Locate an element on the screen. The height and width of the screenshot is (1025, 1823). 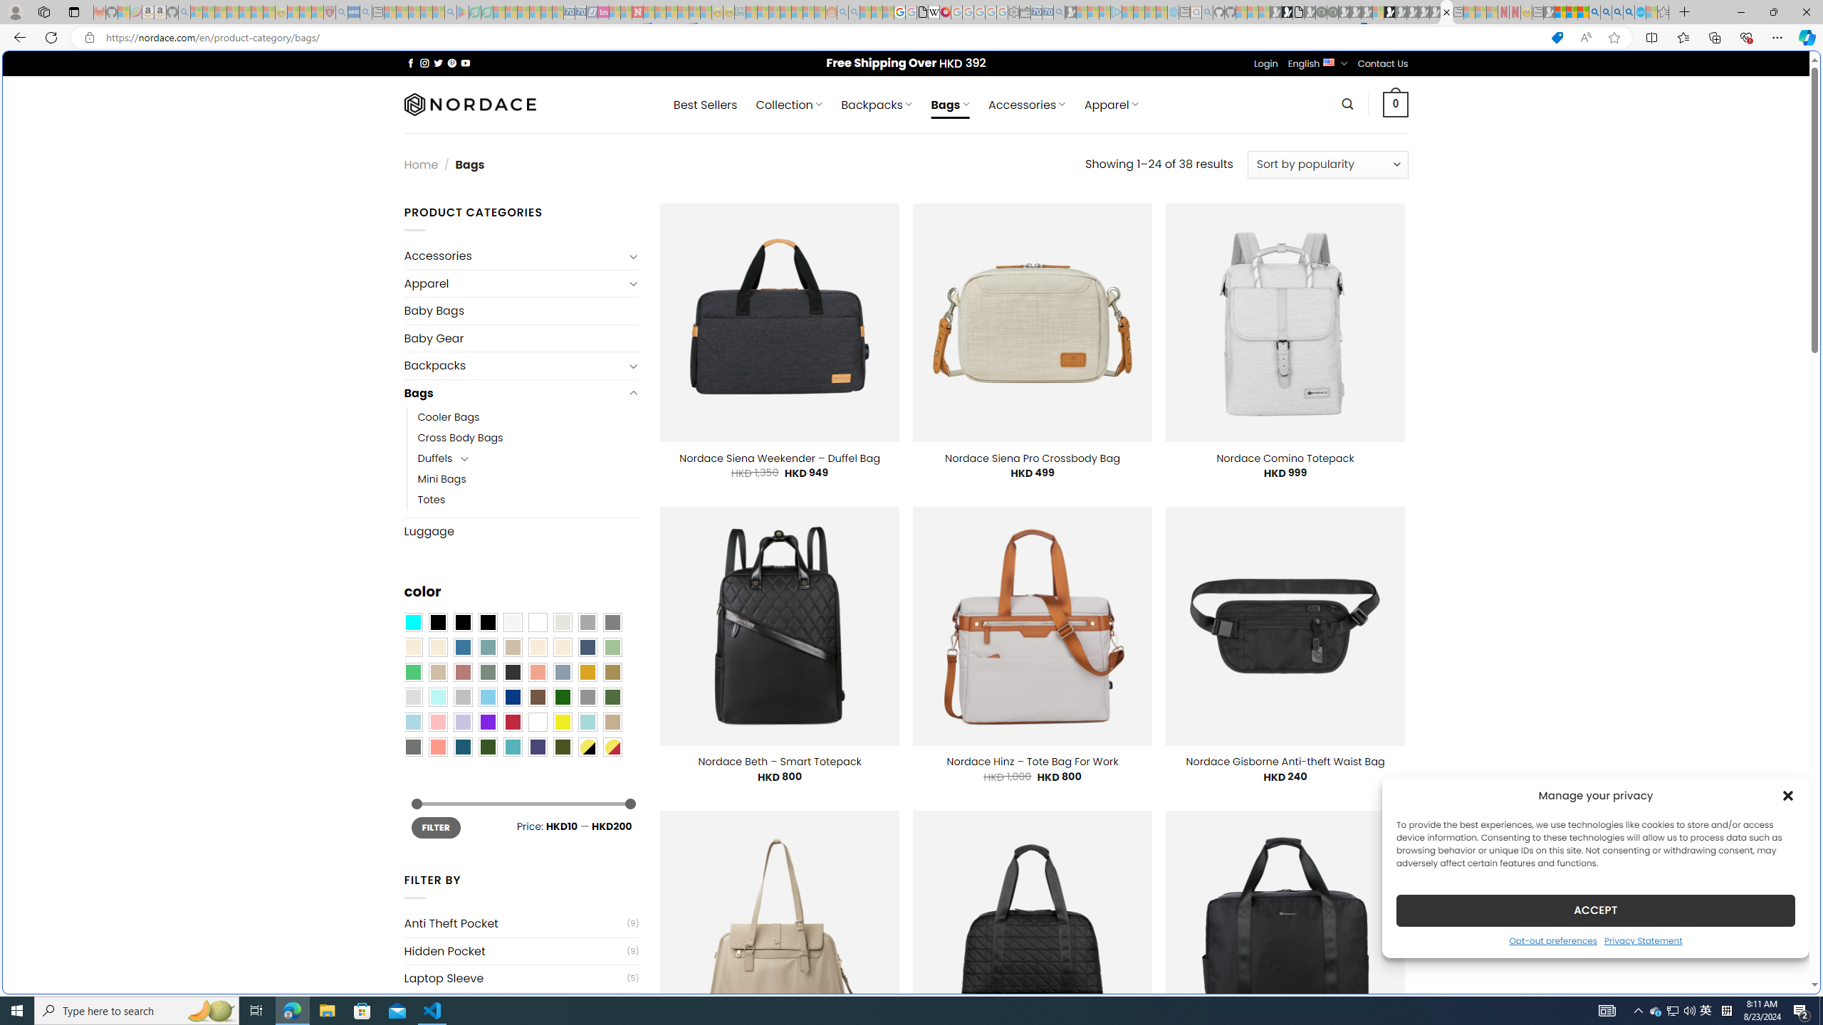
Target page - Wikipedia is located at coordinates (934, 12).